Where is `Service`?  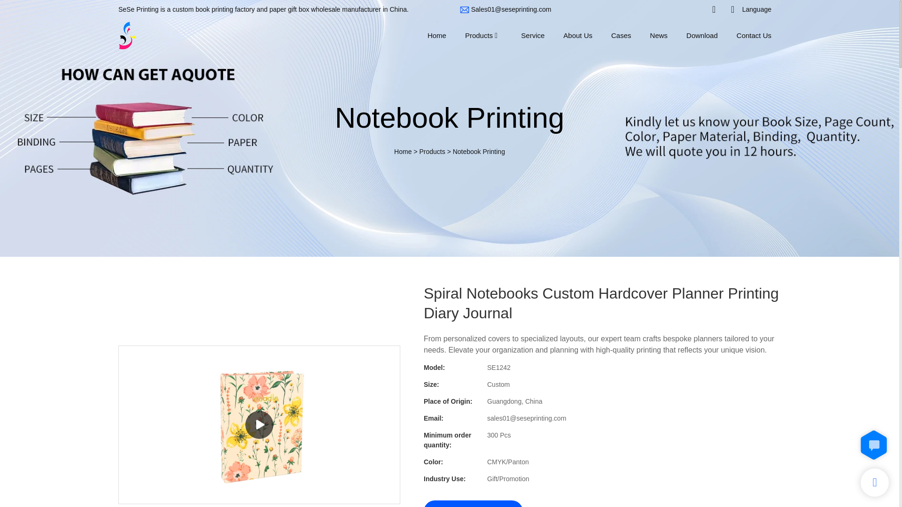 Service is located at coordinates (533, 35).